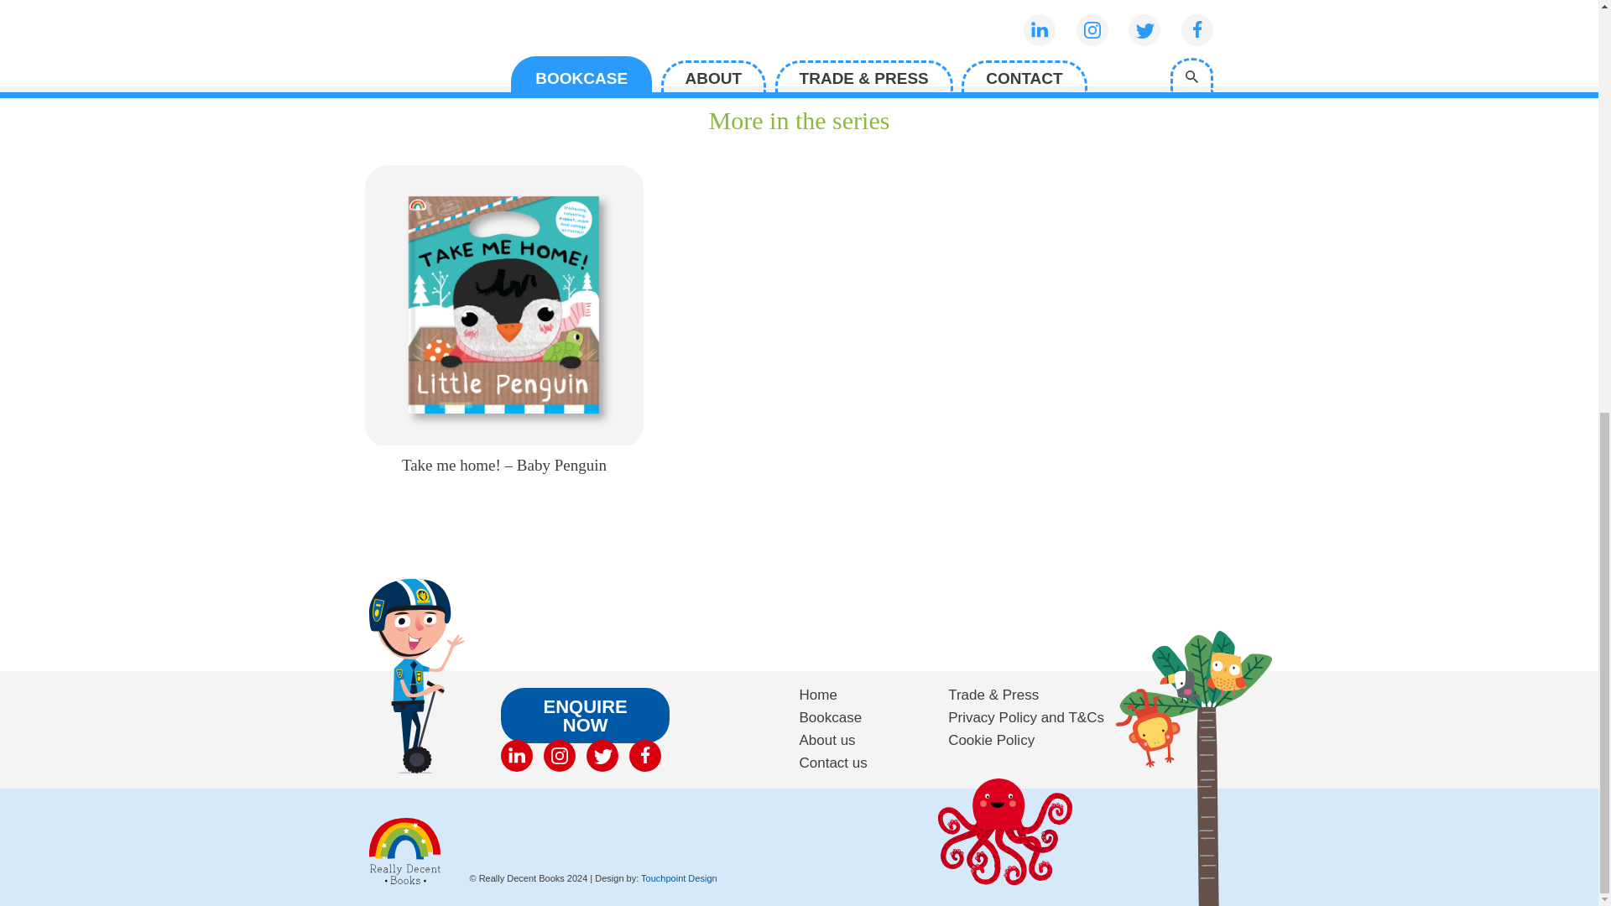 This screenshot has height=906, width=1611. Describe the element at coordinates (679, 878) in the screenshot. I see `Touchpoint Design` at that location.